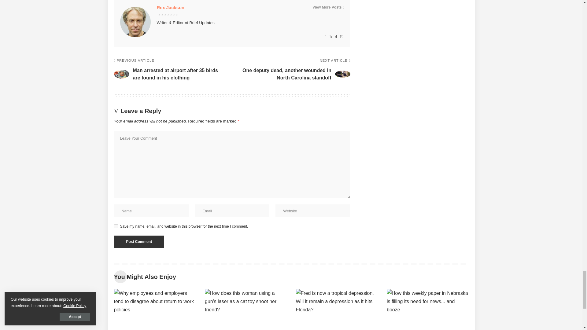 This screenshot has height=330, width=587. I want to click on Post Comment, so click(139, 242).